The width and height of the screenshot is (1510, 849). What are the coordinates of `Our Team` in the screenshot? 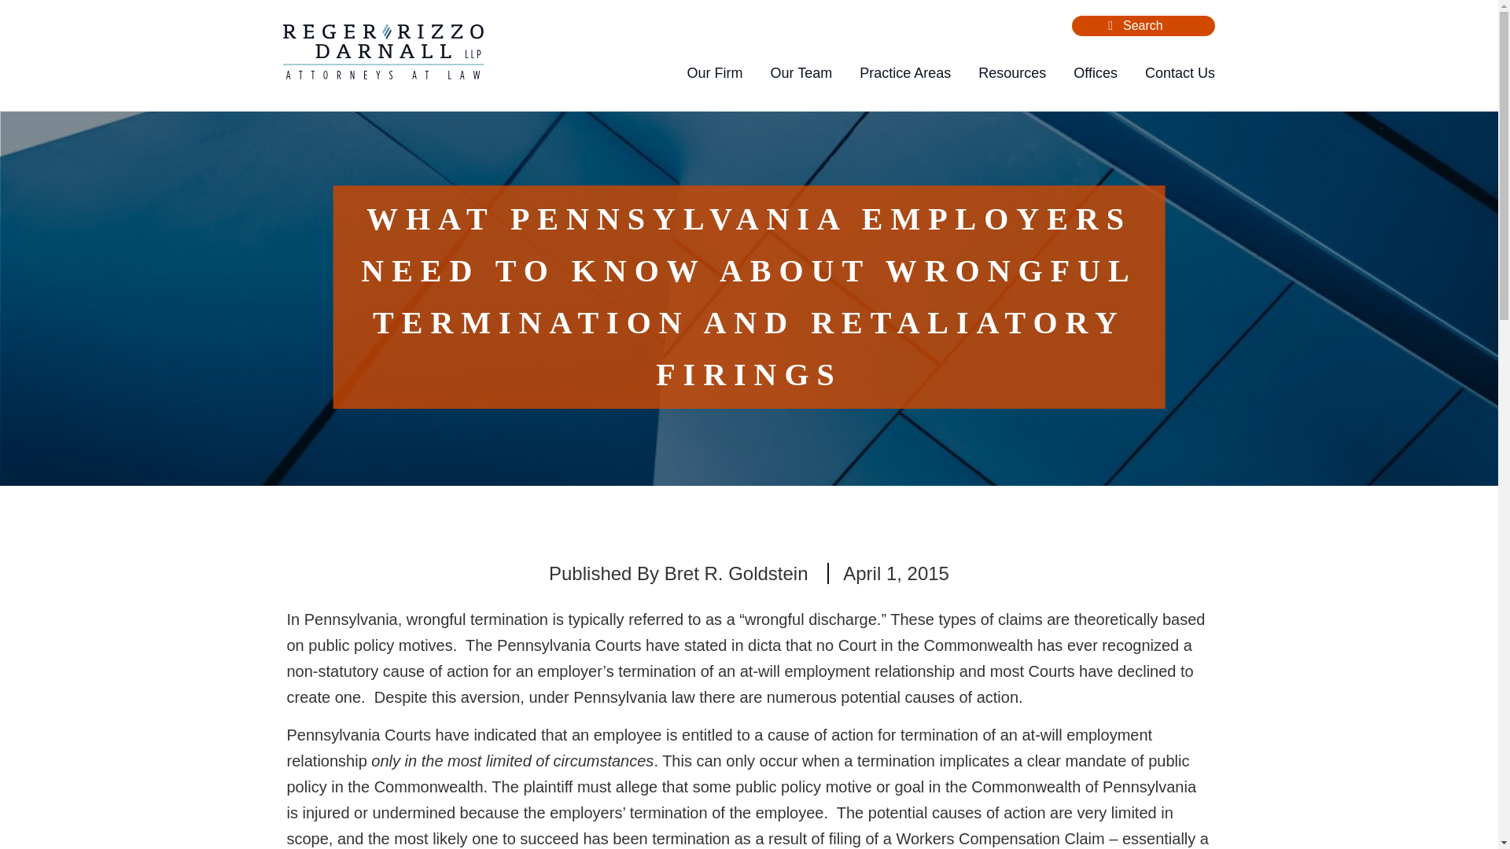 It's located at (801, 74).